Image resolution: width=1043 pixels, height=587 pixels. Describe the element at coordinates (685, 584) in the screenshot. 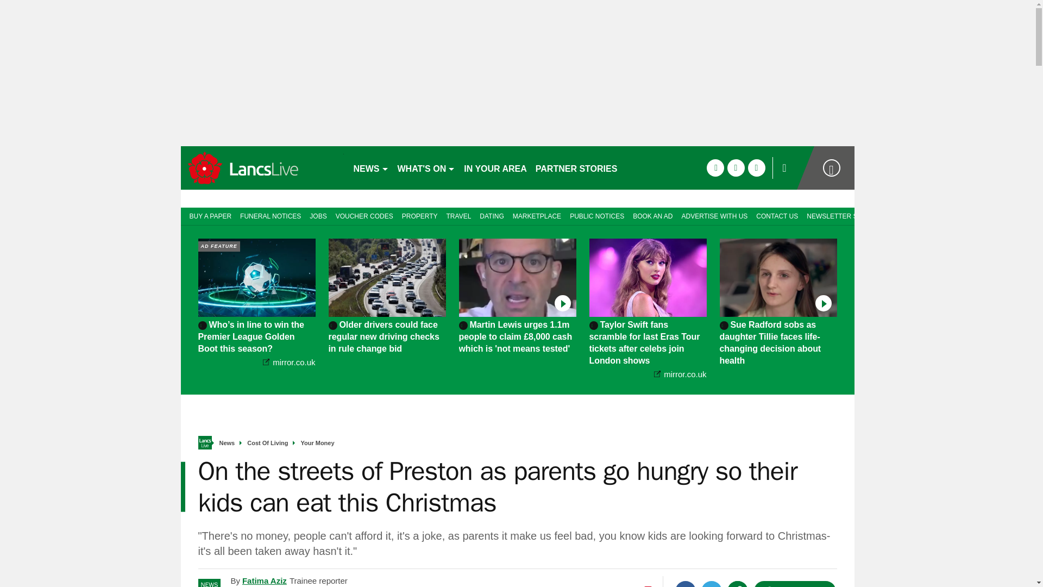

I see `Facebook` at that location.